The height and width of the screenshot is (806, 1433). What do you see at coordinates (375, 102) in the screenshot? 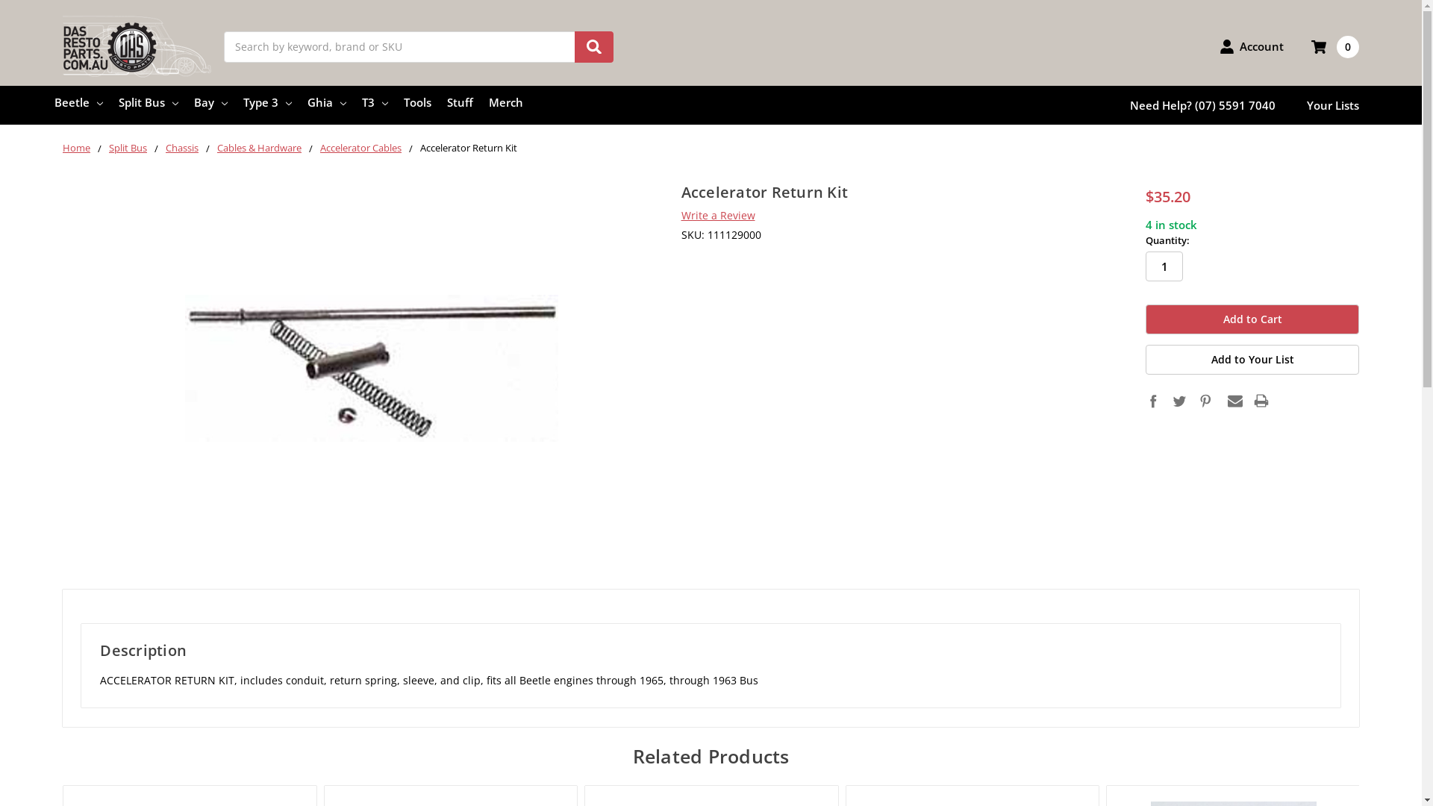
I see `T3` at bounding box center [375, 102].